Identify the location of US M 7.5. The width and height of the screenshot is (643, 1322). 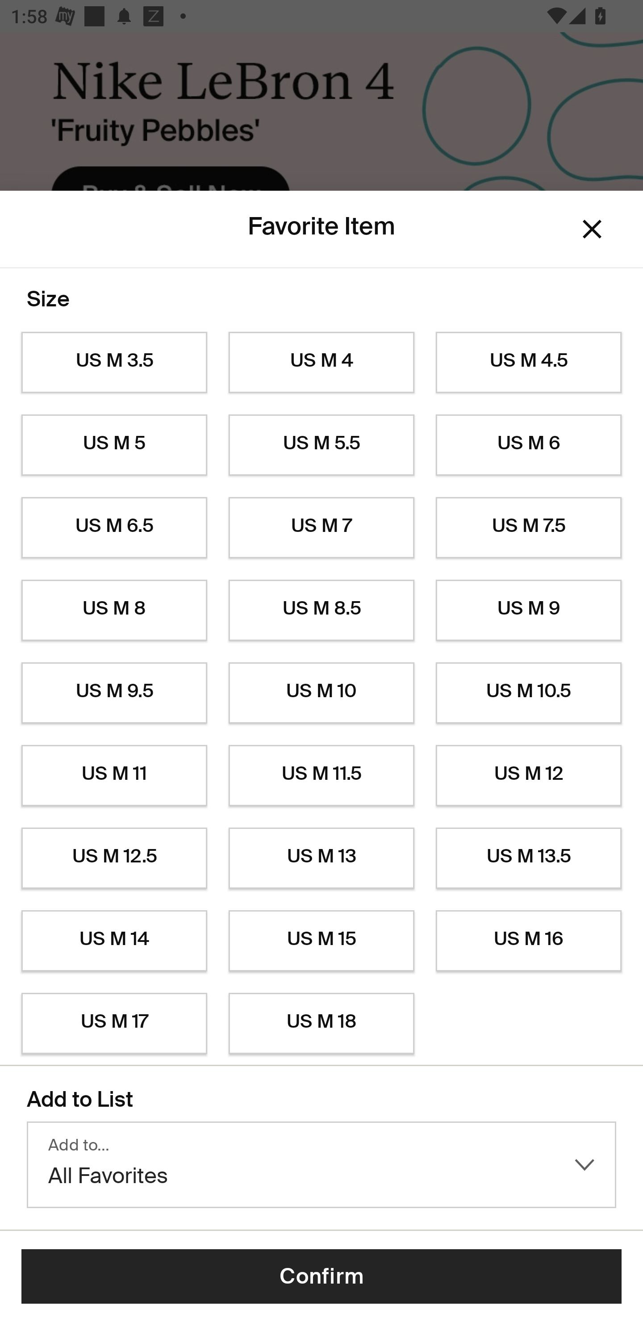
(529, 528).